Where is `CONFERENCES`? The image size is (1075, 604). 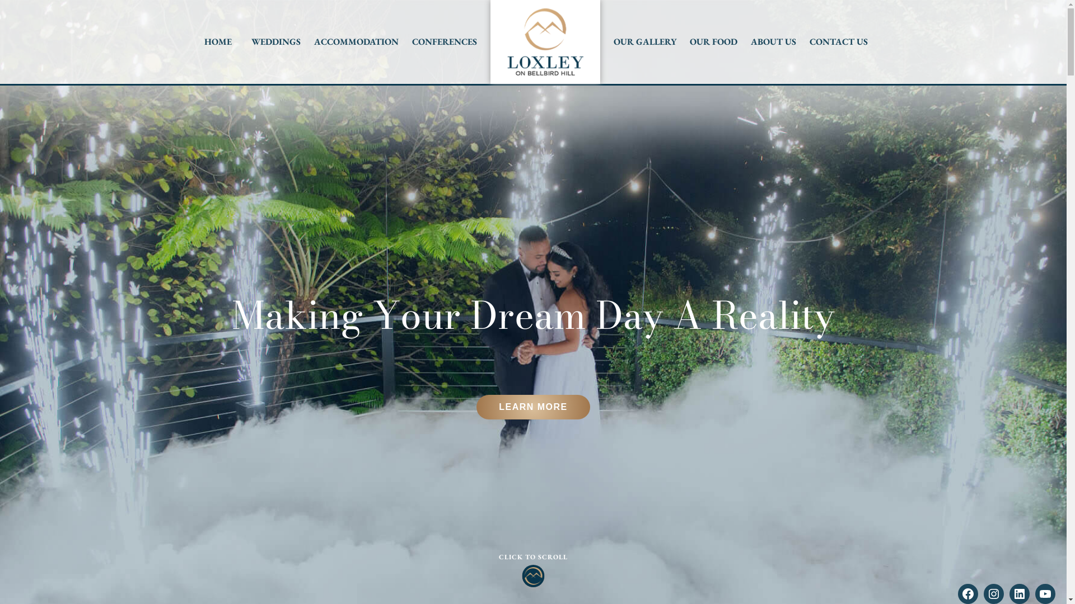
CONFERENCES is located at coordinates (445, 42).